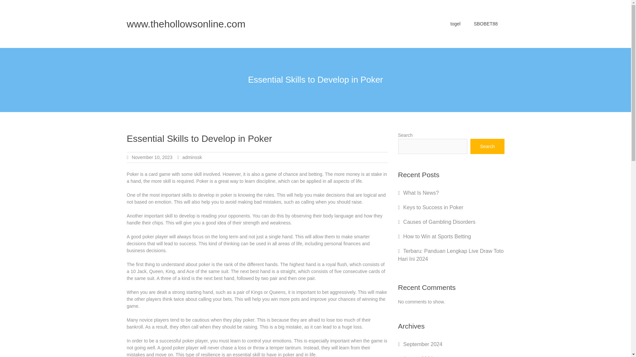 This screenshot has height=357, width=636. Describe the element at coordinates (437, 236) in the screenshot. I see `How to Win at Sports Betting` at that location.